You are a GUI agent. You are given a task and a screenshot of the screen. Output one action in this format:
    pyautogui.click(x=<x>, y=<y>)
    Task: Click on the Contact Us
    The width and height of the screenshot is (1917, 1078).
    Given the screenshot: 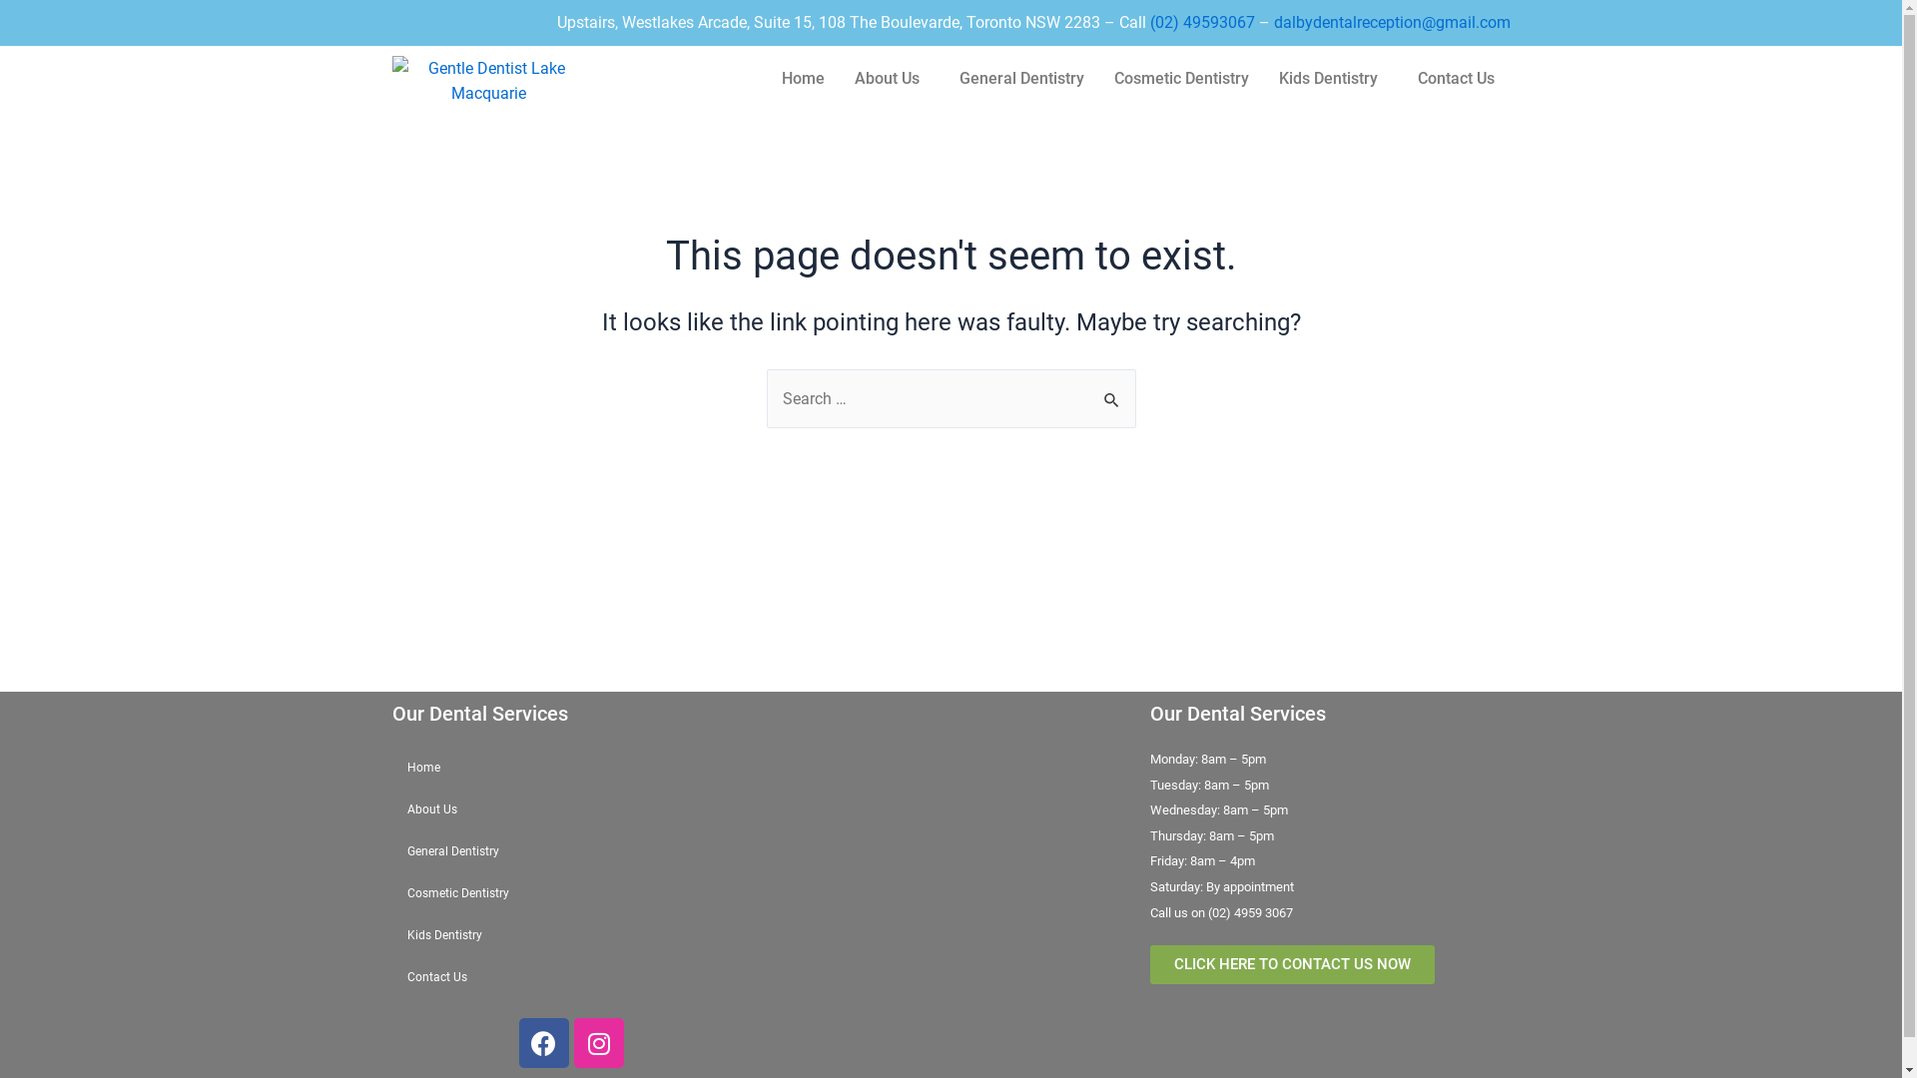 What is the action you would take?
    pyautogui.click(x=571, y=977)
    